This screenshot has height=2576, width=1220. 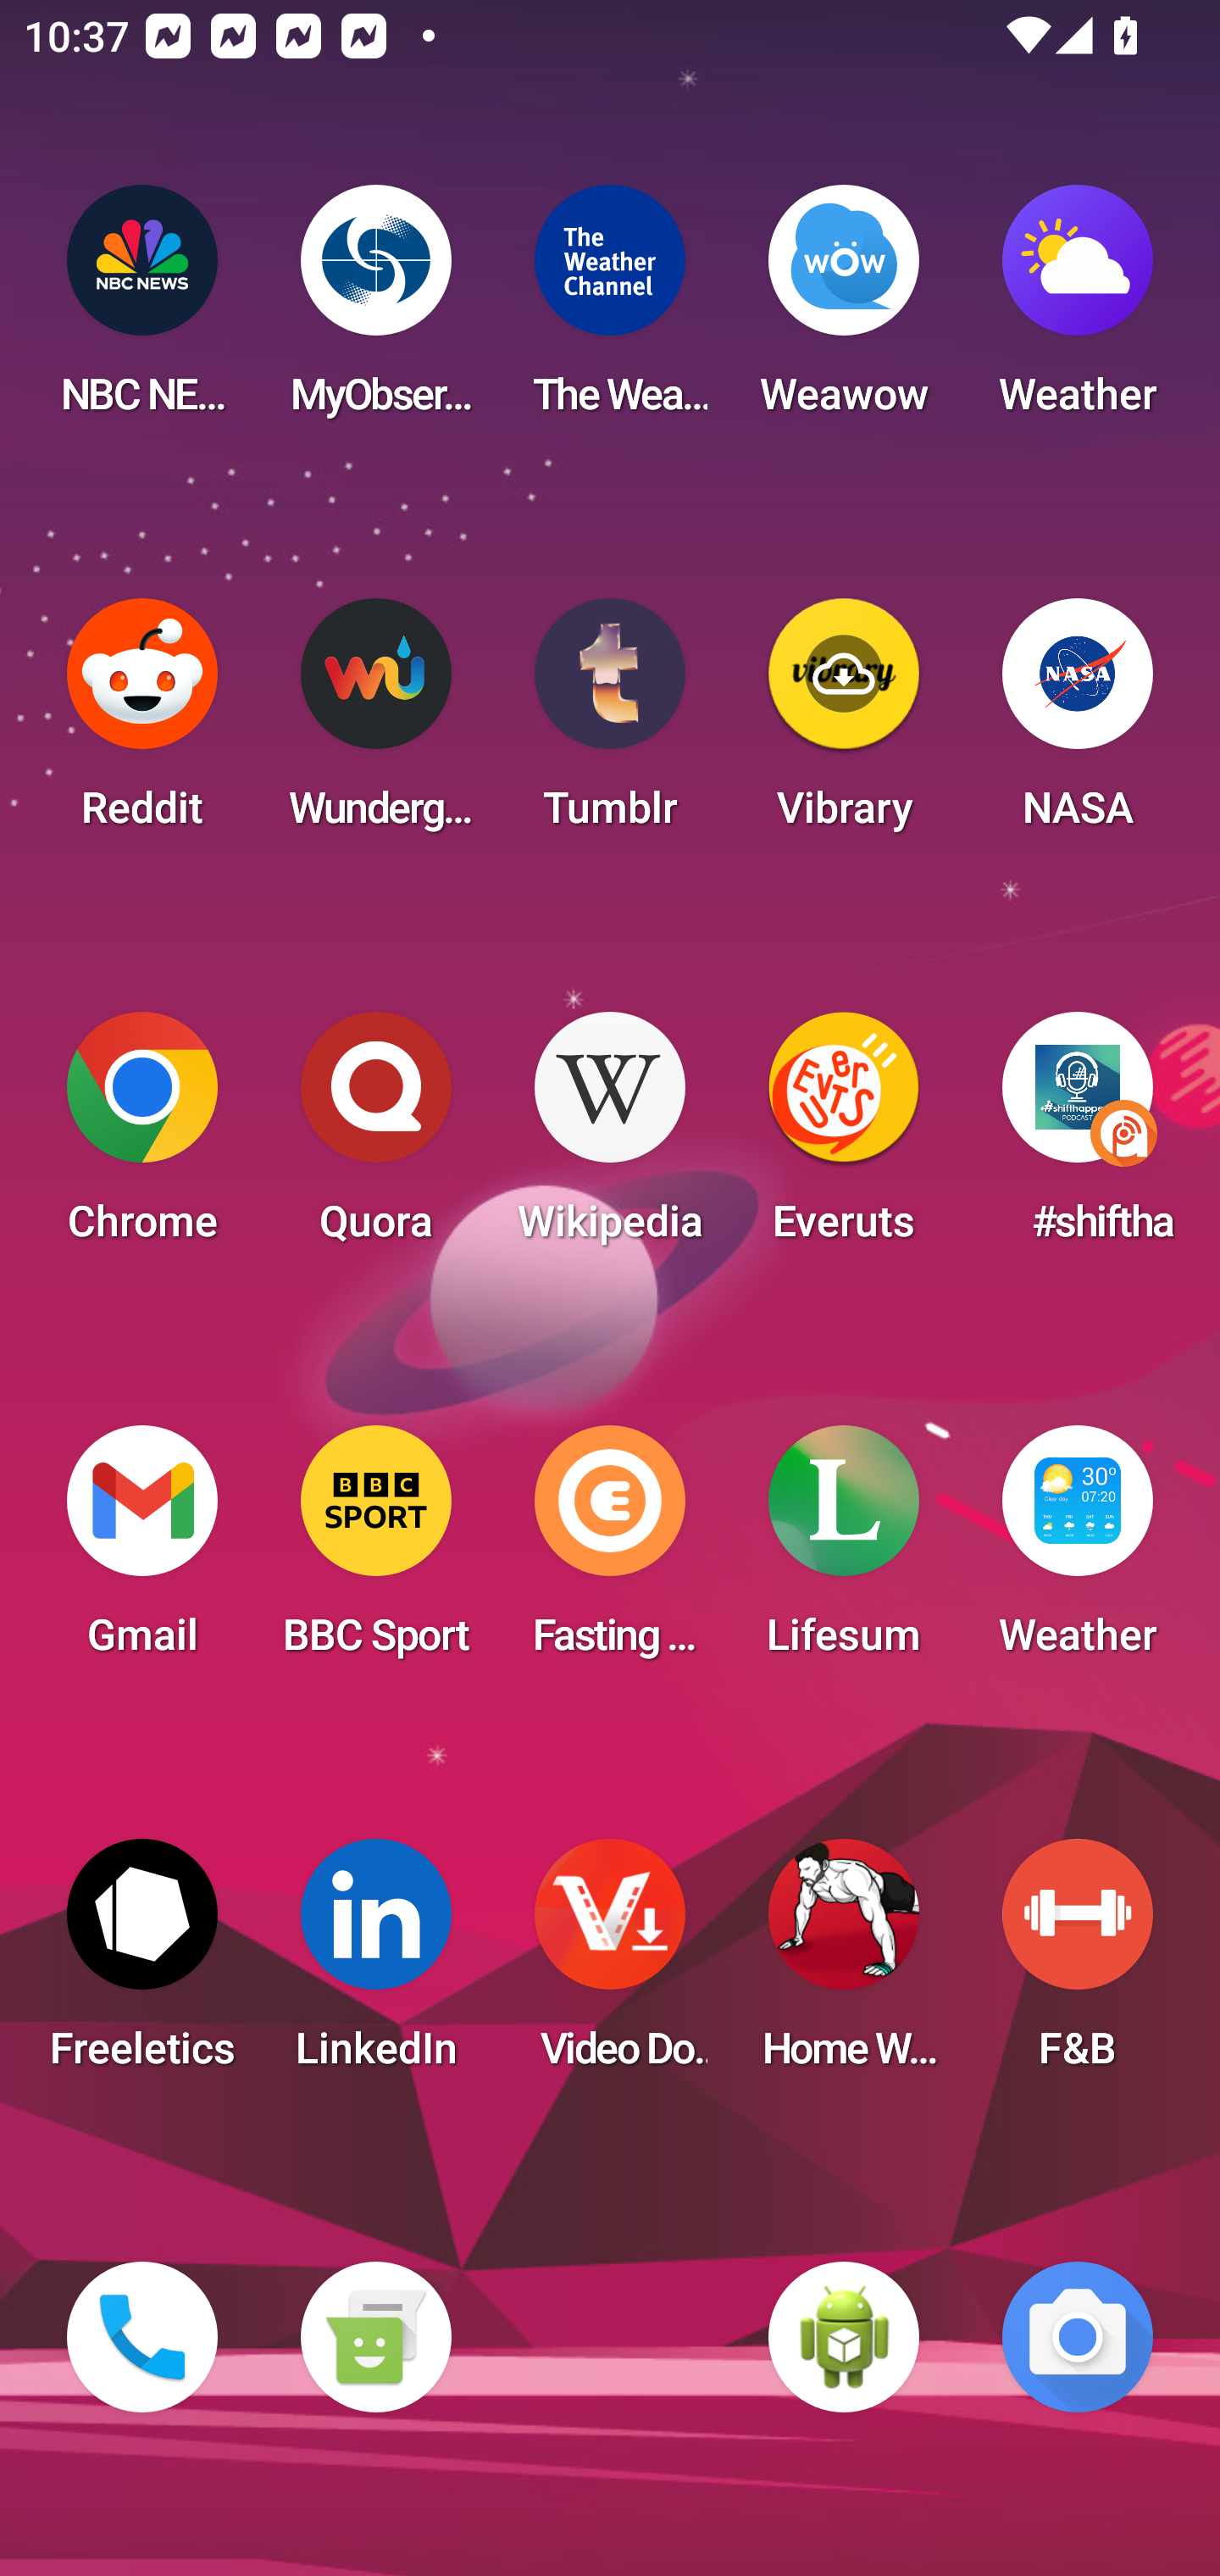 I want to click on Camera, so click(x=1078, y=2337).